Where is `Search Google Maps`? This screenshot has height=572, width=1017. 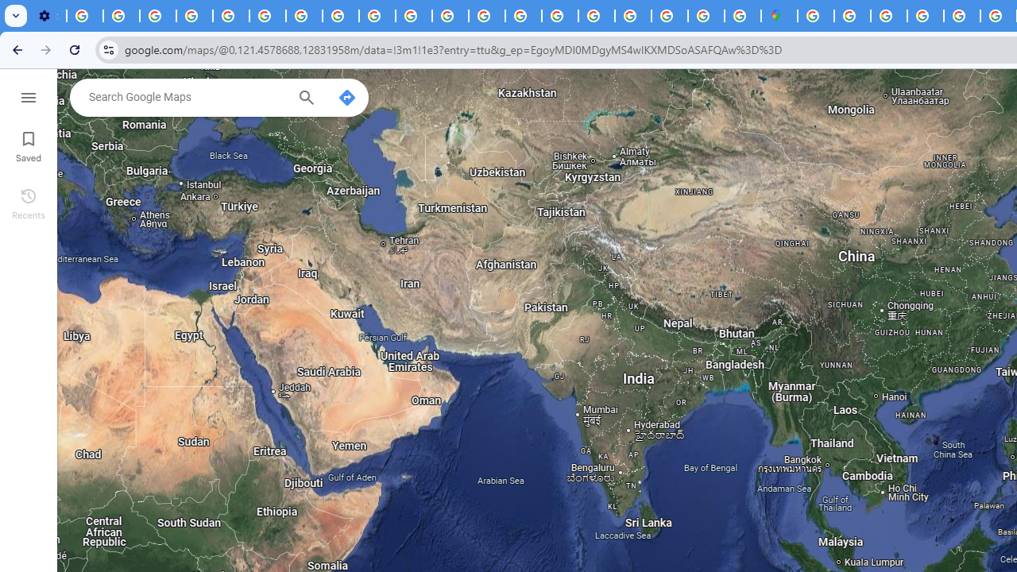
Search Google Maps is located at coordinates (187, 97).